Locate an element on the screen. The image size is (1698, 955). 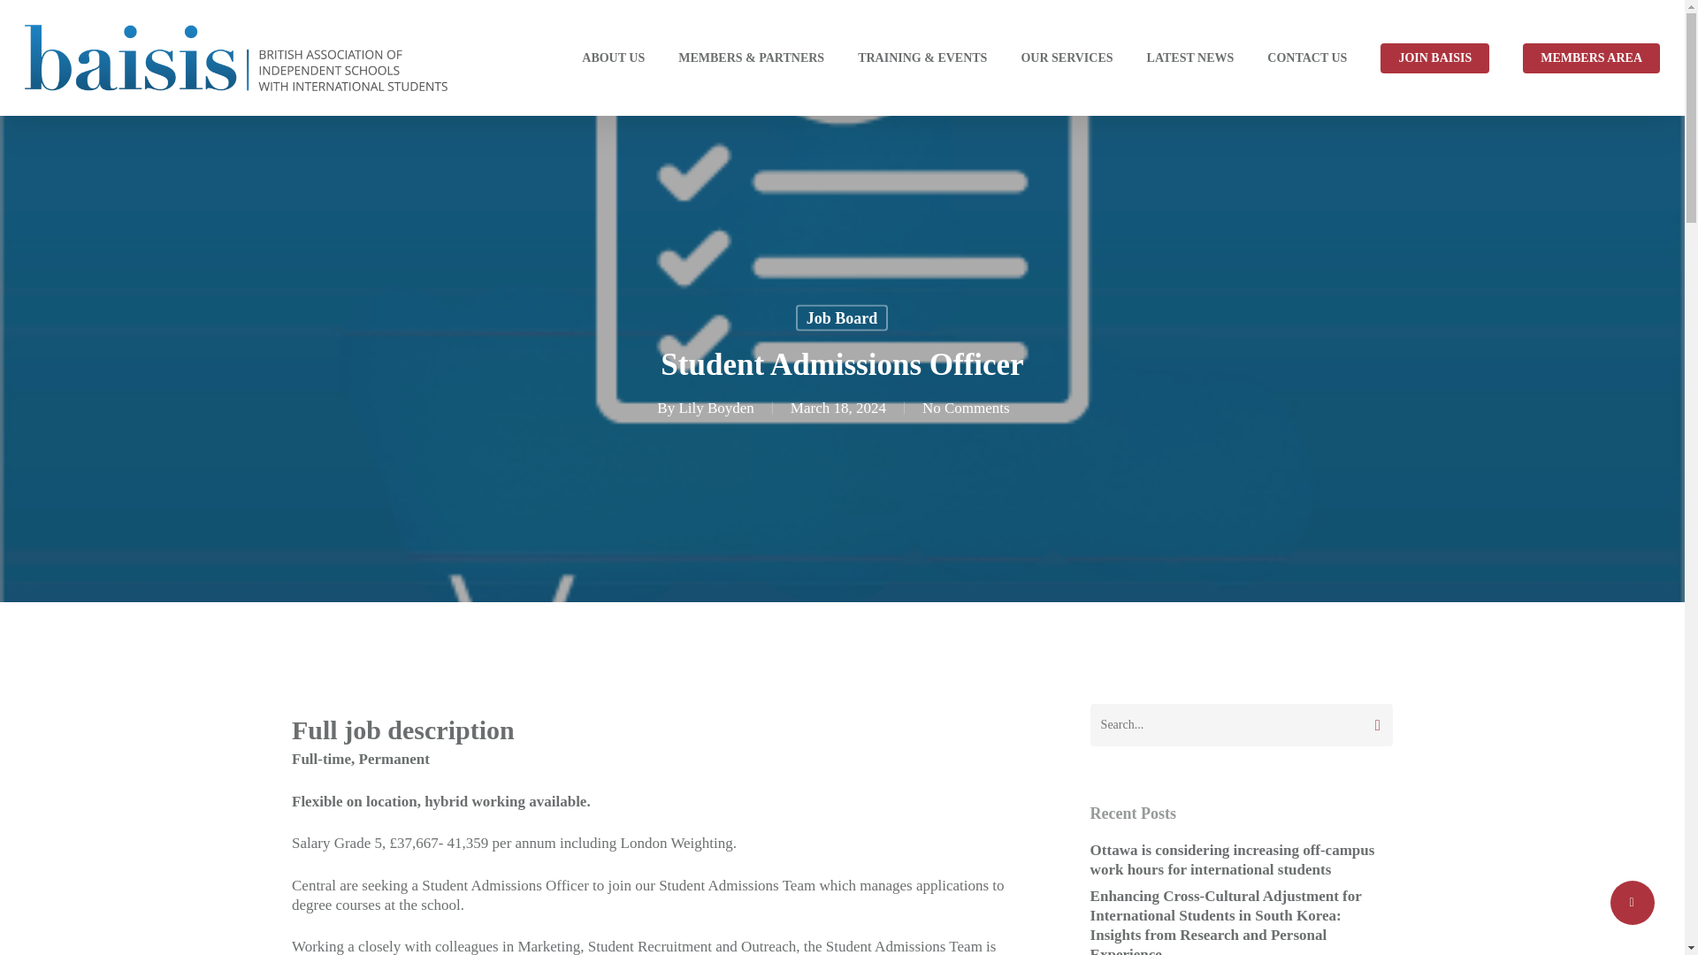
CONTACT US is located at coordinates (1306, 58).